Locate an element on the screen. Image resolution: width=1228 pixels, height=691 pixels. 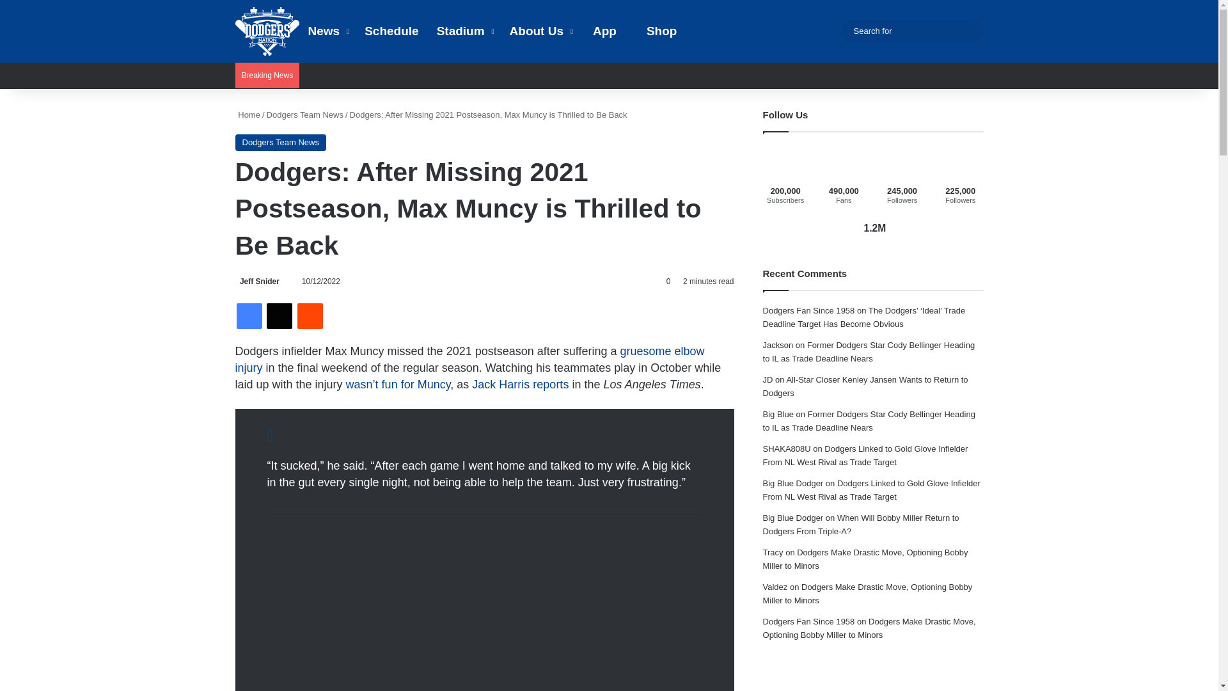
News is located at coordinates (327, 31).